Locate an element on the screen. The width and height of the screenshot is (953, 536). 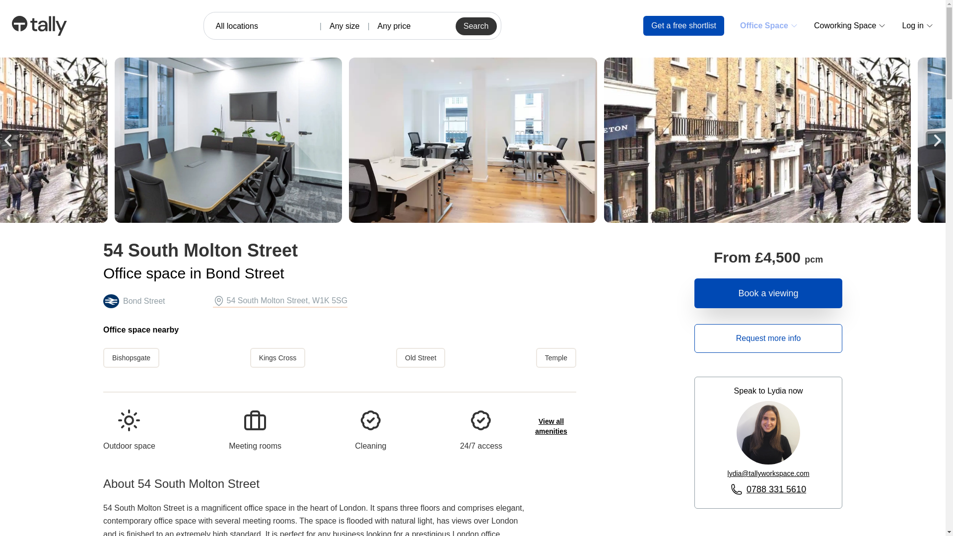
Search is located at coordinates (476, 26).